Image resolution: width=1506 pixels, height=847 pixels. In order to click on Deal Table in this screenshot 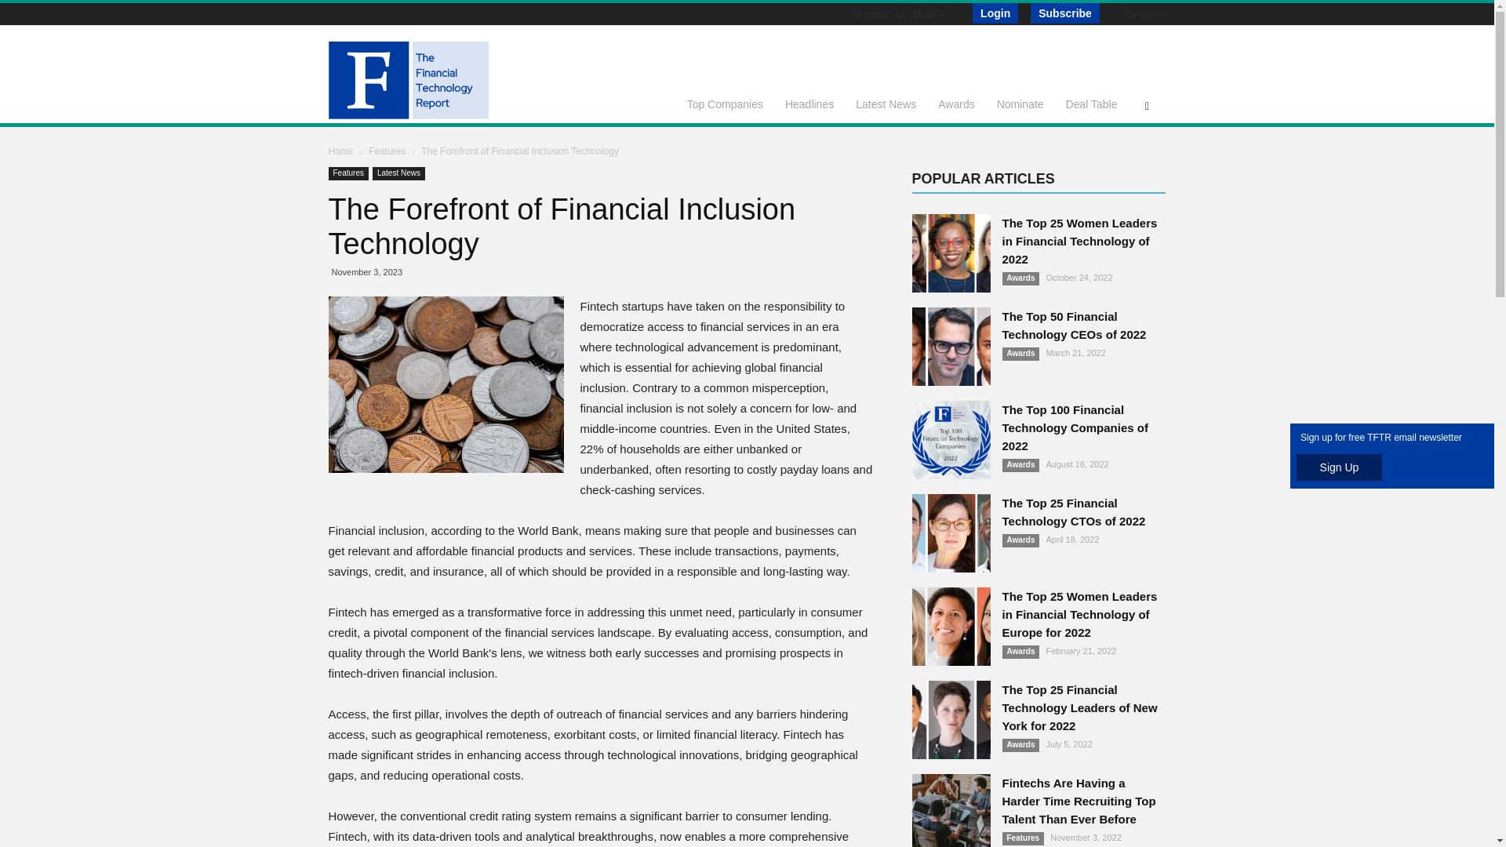, I will do `click(1092, 104)`.